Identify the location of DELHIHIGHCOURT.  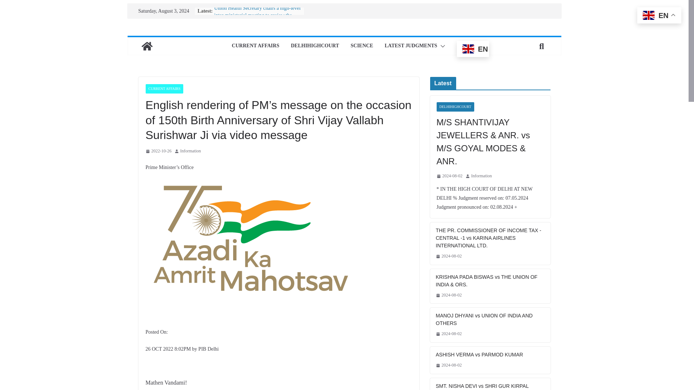
(455, 107).